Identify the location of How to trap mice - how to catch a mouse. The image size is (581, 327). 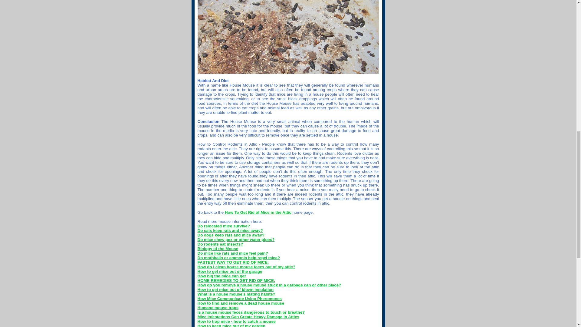
(236, 322).